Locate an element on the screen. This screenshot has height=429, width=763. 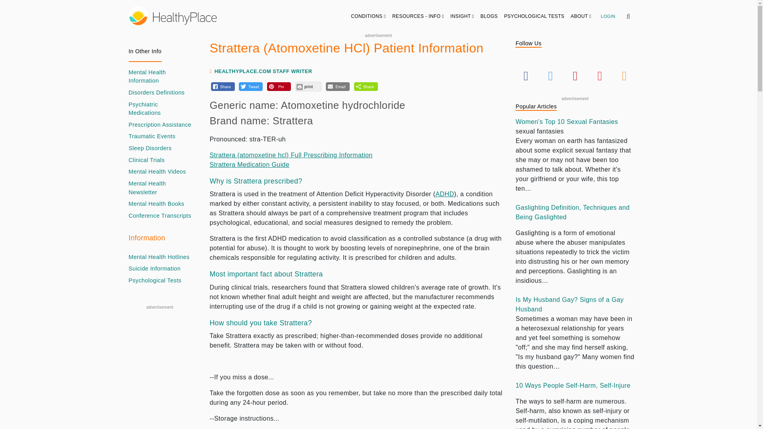
Mental Health Hotline Numbers and Referral Resources is located at coordinates (159, 257).